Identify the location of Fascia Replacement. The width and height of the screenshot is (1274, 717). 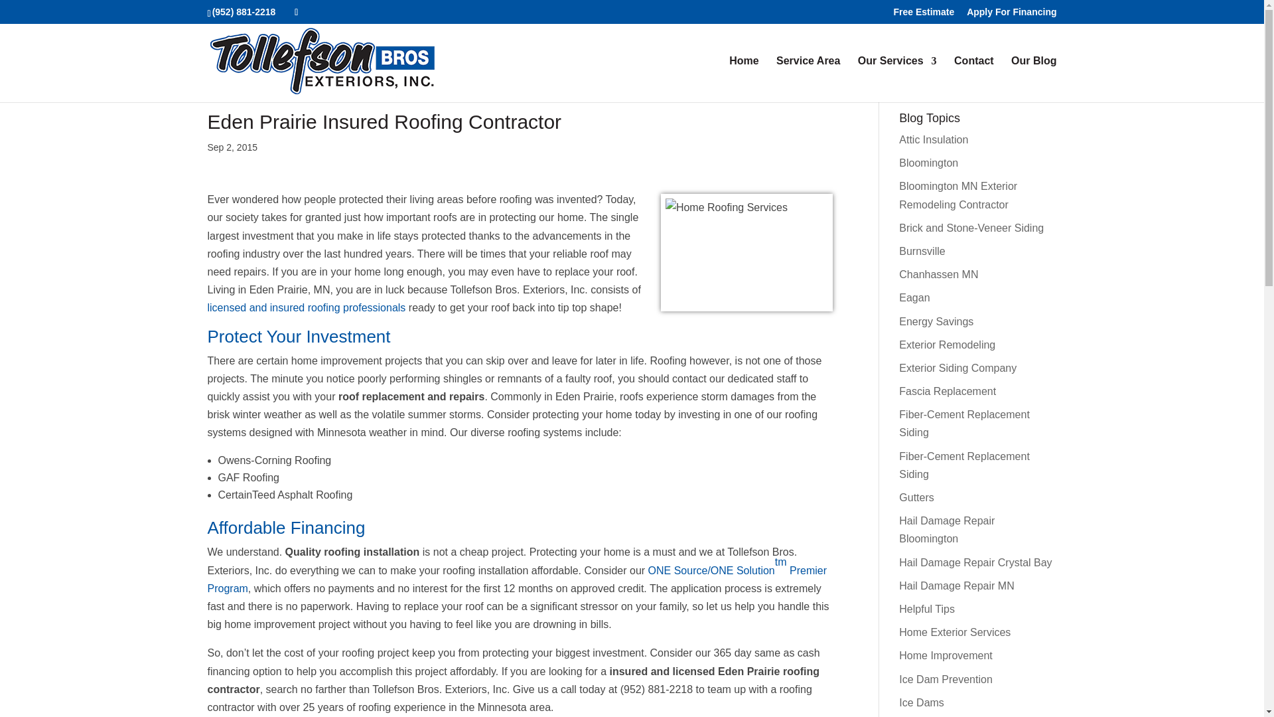
(948, 392).